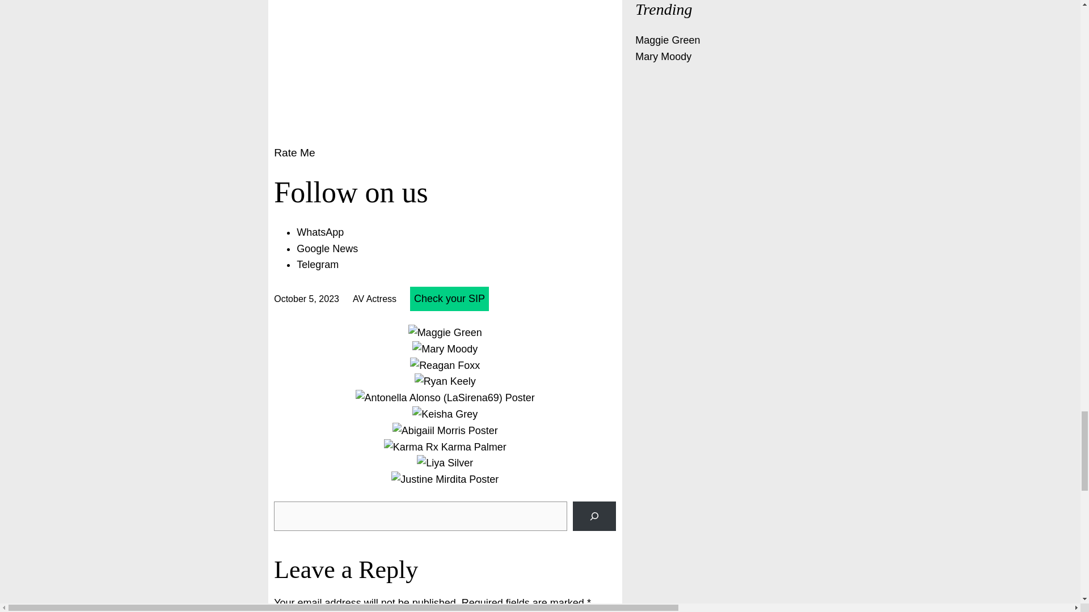 This screenshot has width=1089, height=612. I want to click on Ryan Keely 4, so click(445, 381).